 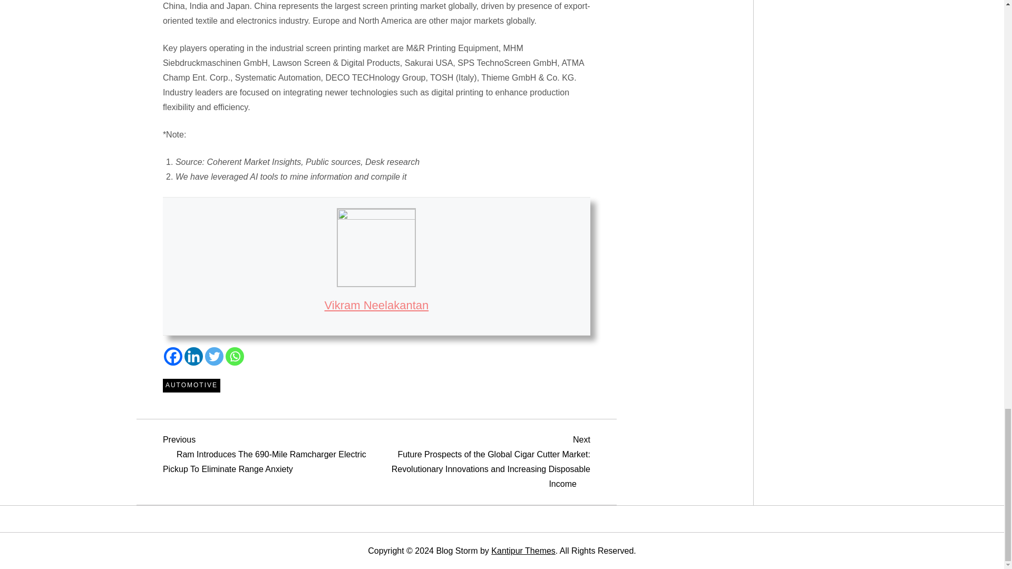 I want to click on Facebook, so click(x=173, y=356).